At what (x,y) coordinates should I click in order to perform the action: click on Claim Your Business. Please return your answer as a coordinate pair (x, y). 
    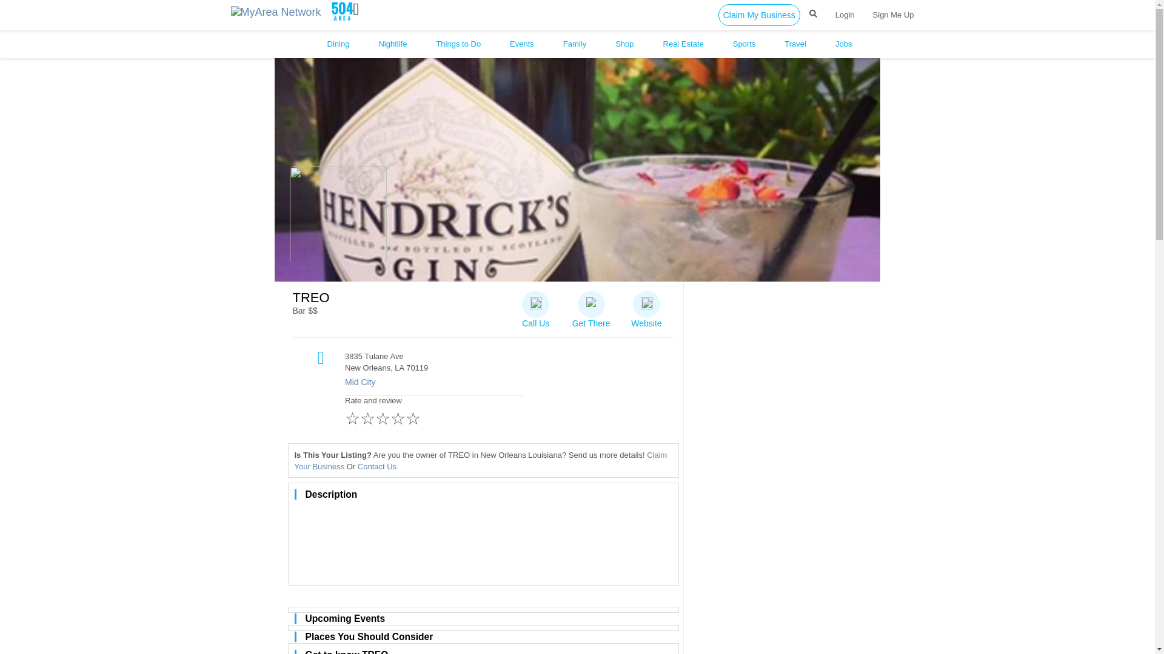
    Looking at the image, I should click on (480, 460).